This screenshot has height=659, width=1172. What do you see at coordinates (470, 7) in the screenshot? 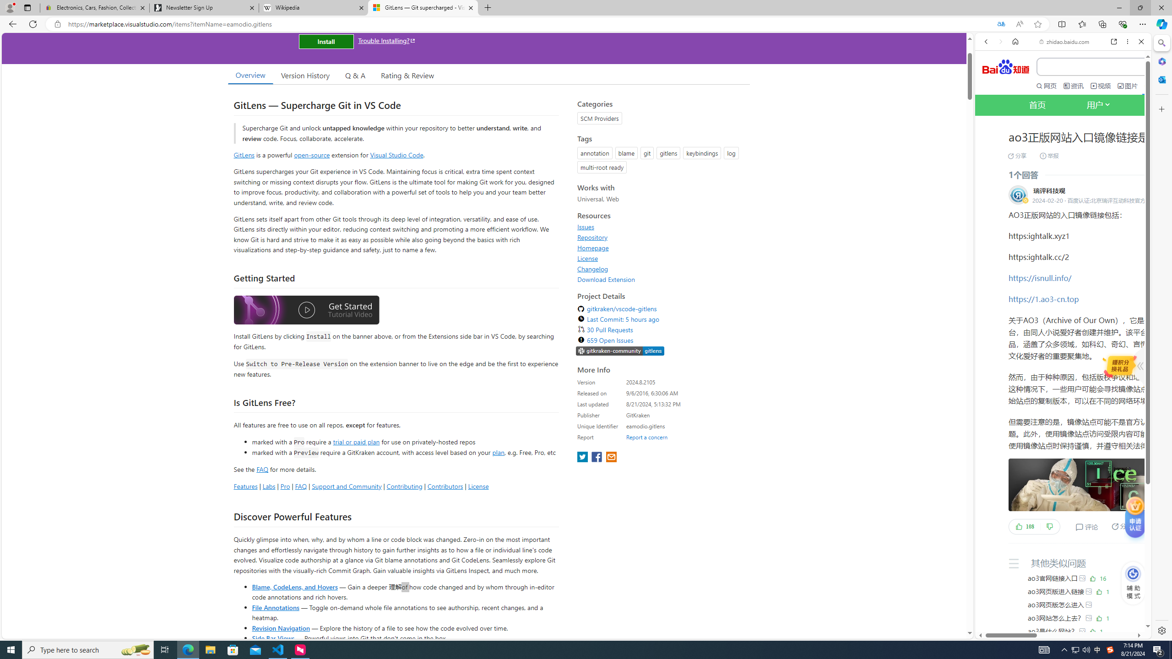
I see `Close tab` at bounding box center [470, 7].